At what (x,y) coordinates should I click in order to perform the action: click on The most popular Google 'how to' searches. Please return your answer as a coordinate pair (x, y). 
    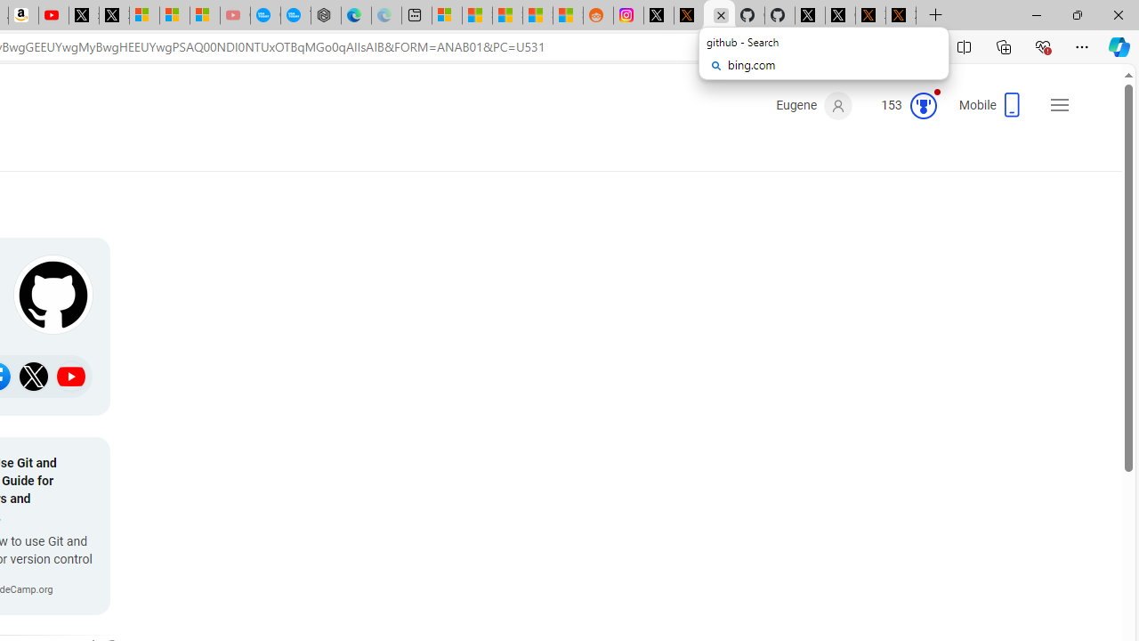
    Looking at the image, I should click on (295, 16).